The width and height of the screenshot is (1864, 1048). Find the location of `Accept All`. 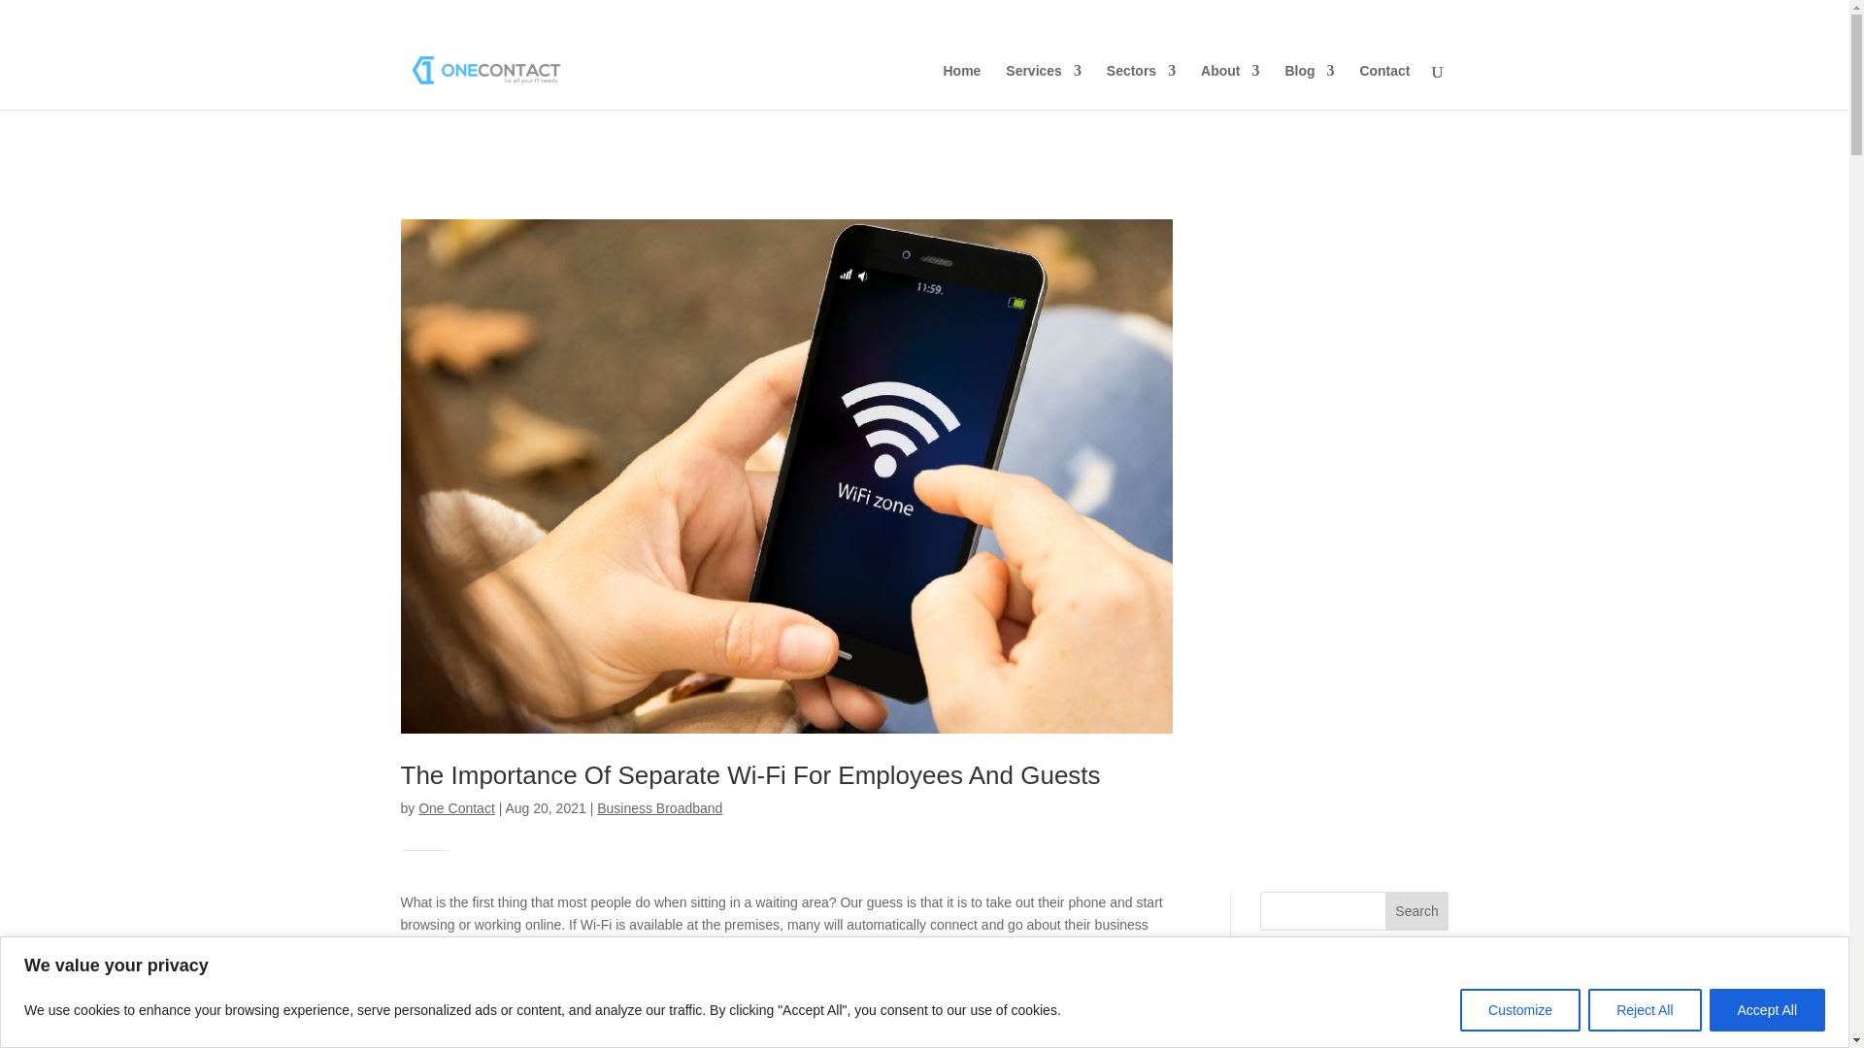

Accept All is located at coordinates (1767, 1009).